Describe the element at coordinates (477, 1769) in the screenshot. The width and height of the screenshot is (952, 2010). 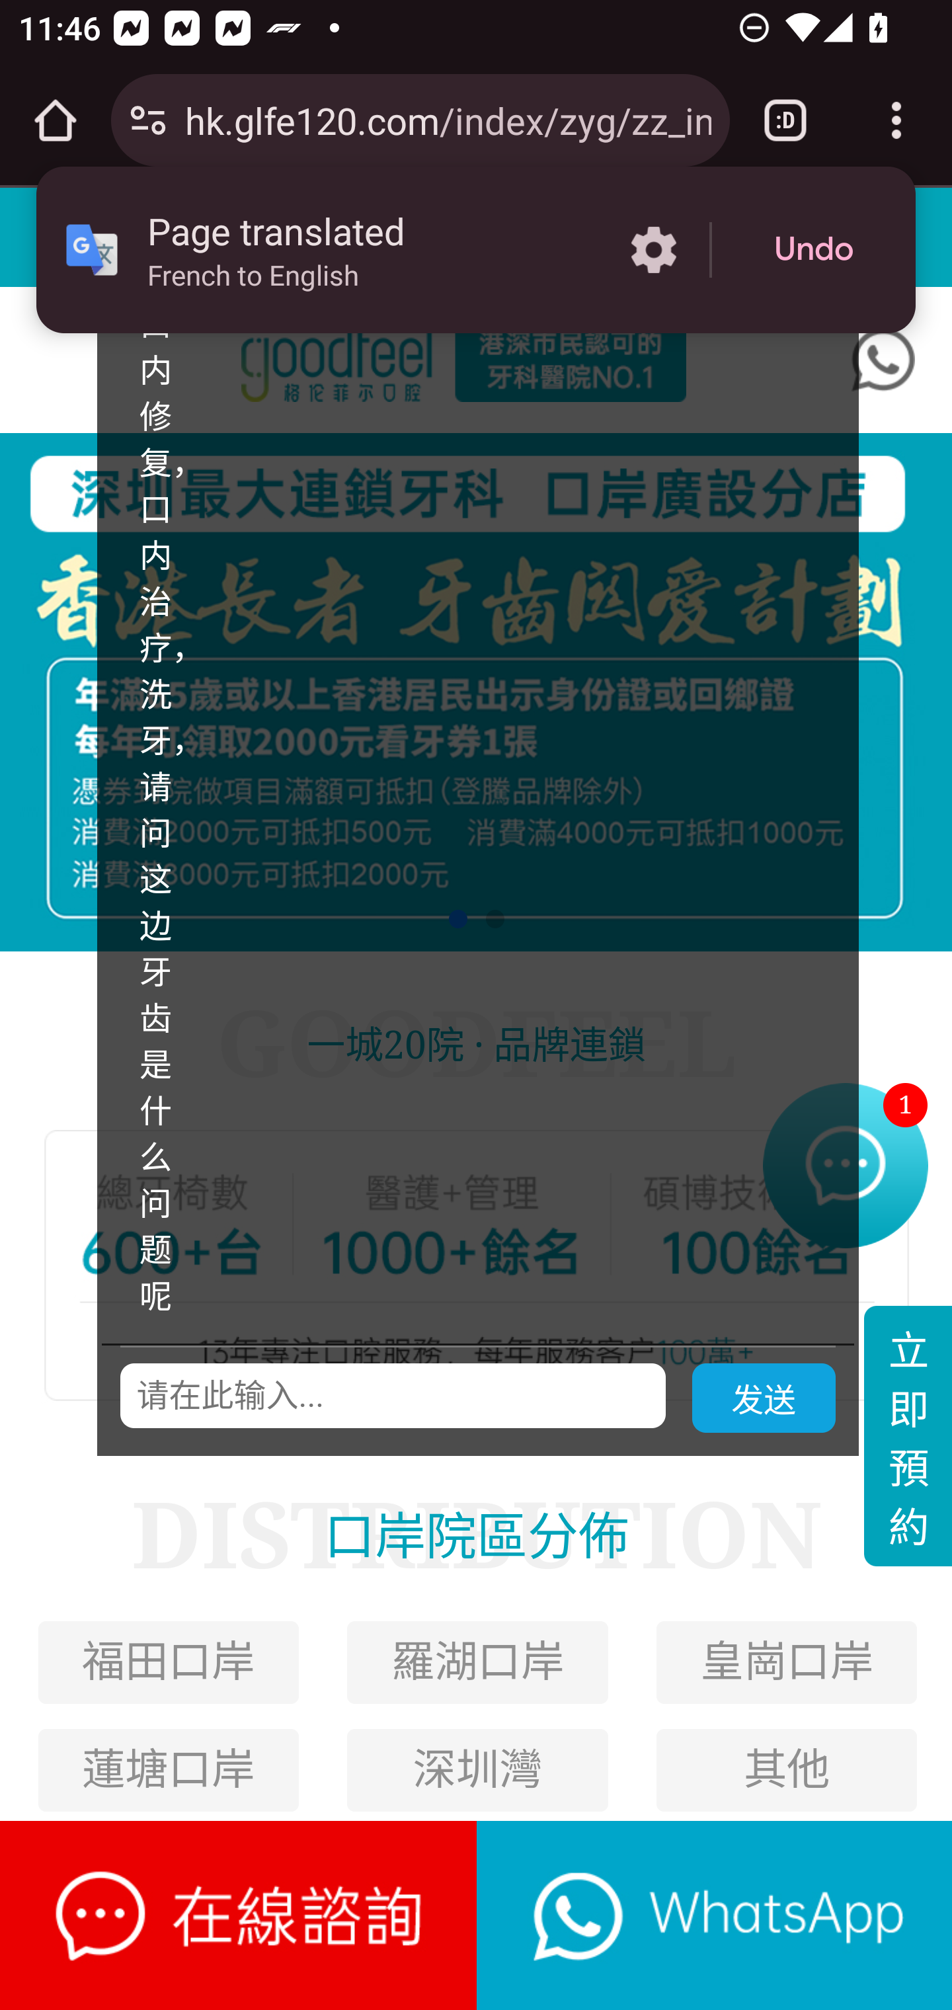
I see `深圳灣` at that location.